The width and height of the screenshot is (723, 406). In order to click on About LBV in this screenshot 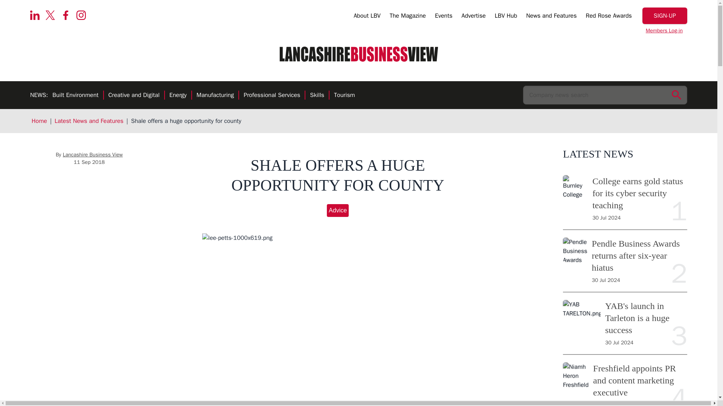, I will do `click(367, 17)`.